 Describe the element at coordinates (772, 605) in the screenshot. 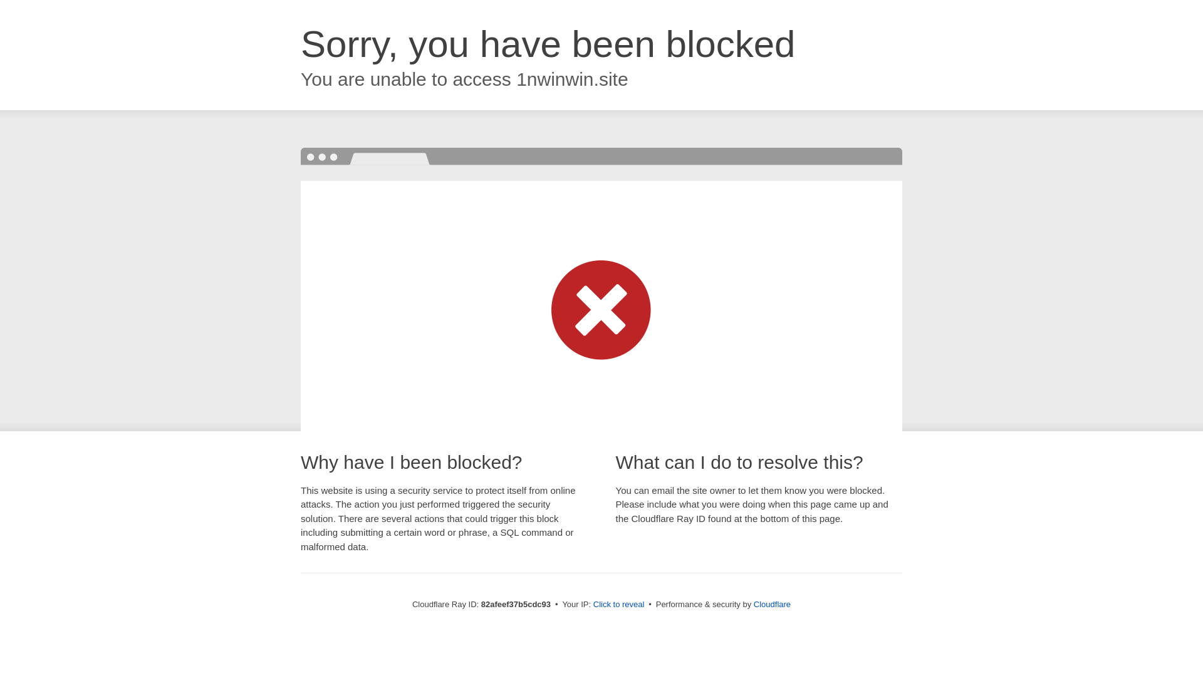

I see `Cloudflare` at that location.